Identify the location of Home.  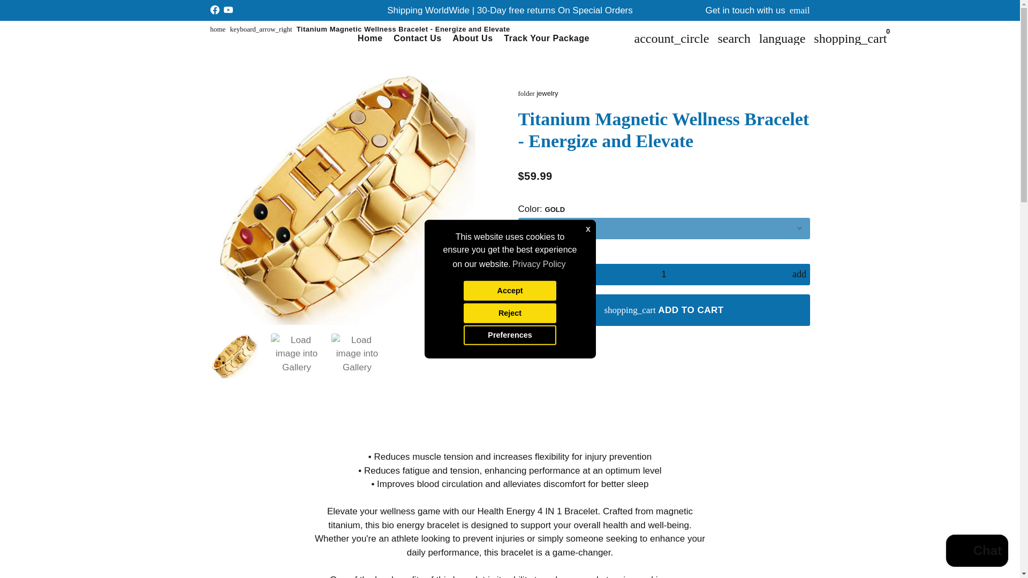
(369, 39).